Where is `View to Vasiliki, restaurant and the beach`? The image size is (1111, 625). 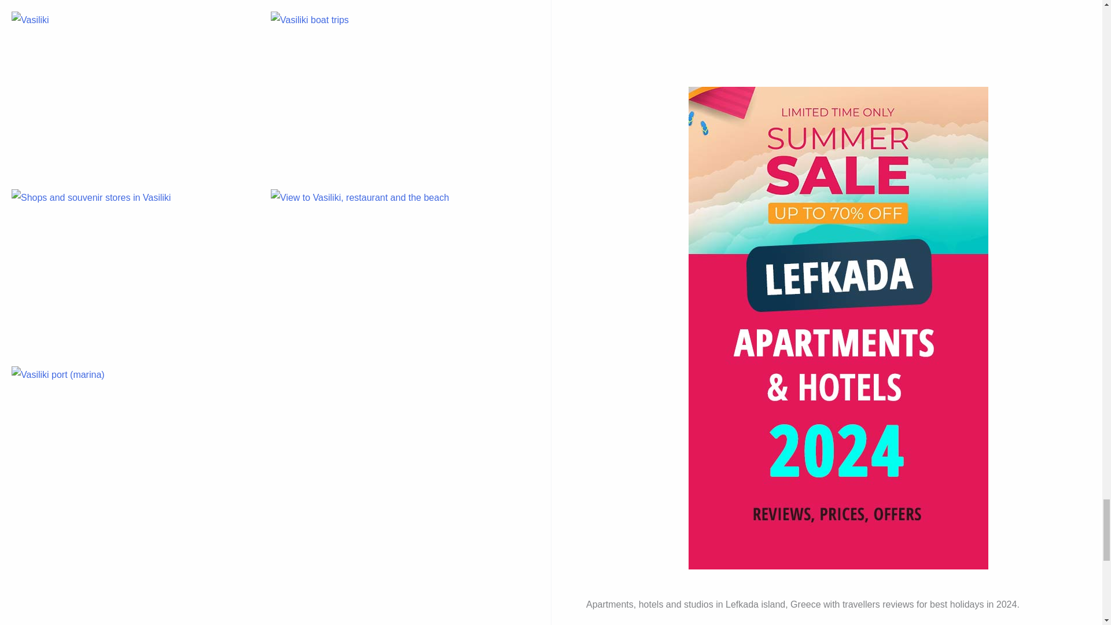
View to Vasiliki, restaurant and the beach is located at coordinates (393, 271).